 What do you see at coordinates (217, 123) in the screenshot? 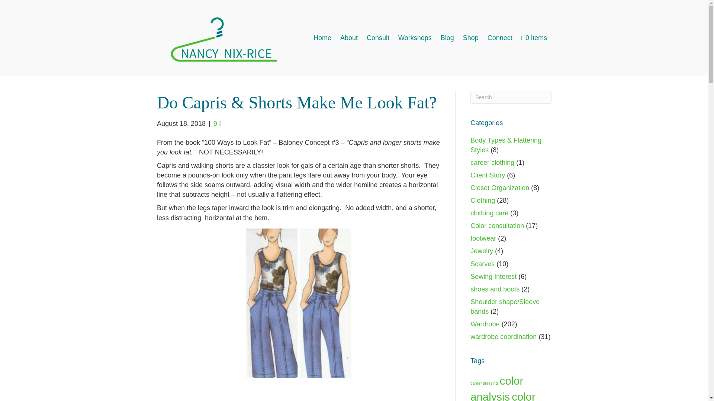
I see `9` at bounding box center [217, 123].